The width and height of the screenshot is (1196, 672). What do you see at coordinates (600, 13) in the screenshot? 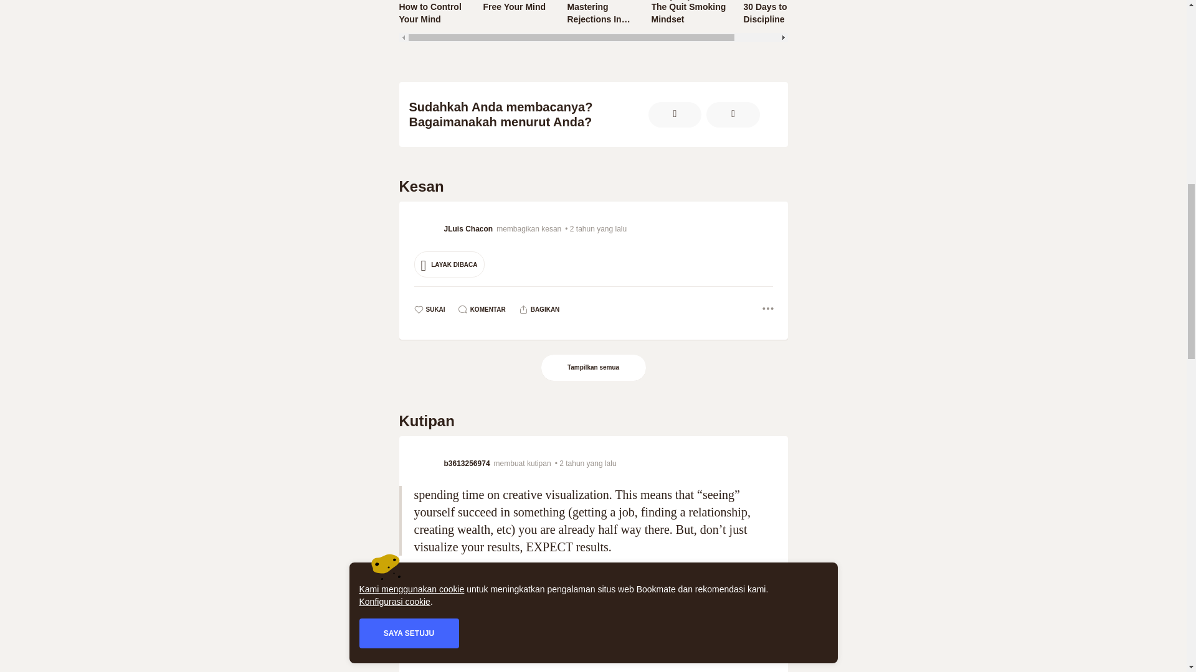
I see `Mastering Rejections In One Sitting` at bounding box center [600, 13].